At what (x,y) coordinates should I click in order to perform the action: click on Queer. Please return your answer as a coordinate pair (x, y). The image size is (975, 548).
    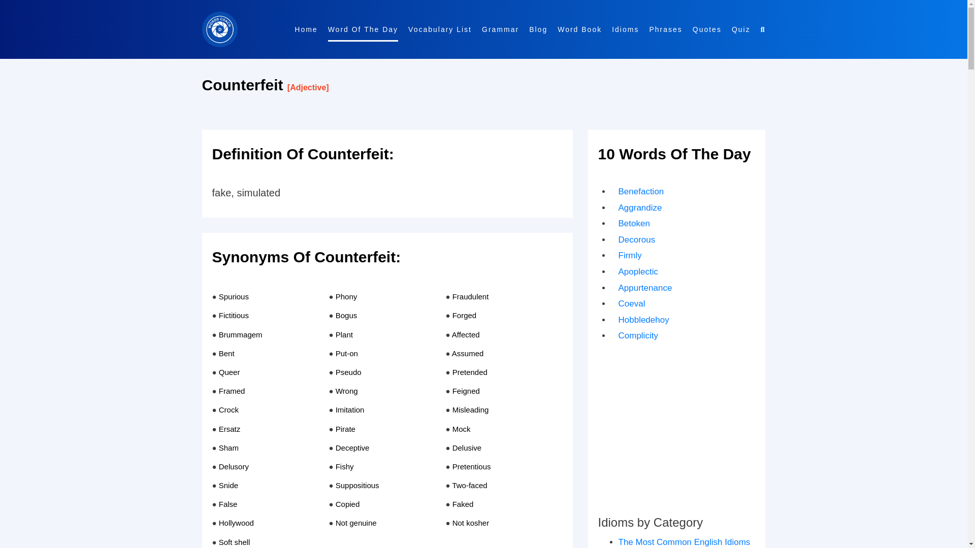
    Looking at the image, I should click on (229, 371).